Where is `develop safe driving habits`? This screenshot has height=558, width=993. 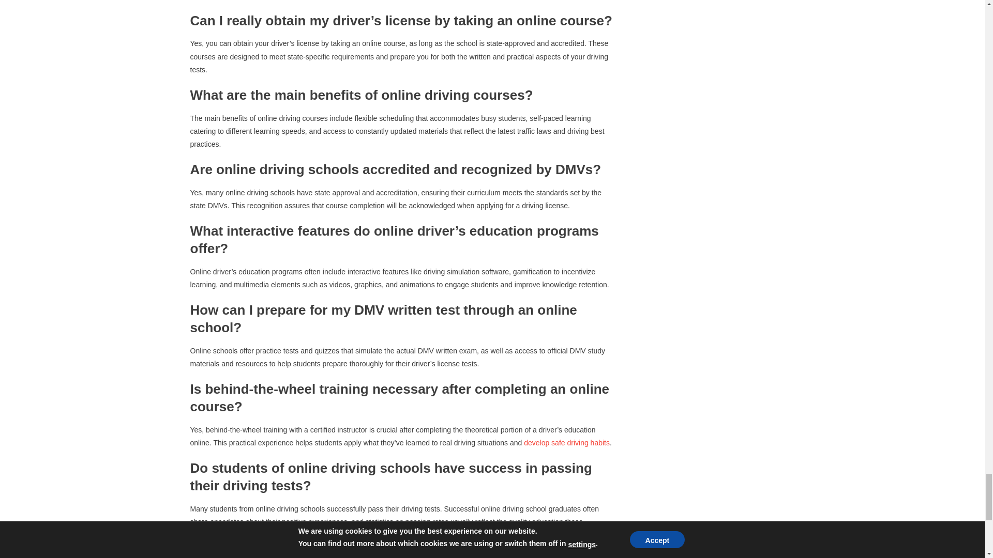
develop safe driving habits is located at coordinates (567, 442).